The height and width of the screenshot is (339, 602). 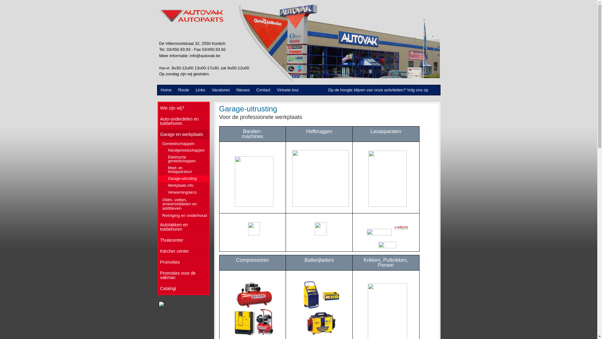 I want to click on Promoties voor de vakman, so click(x=184, y=276).